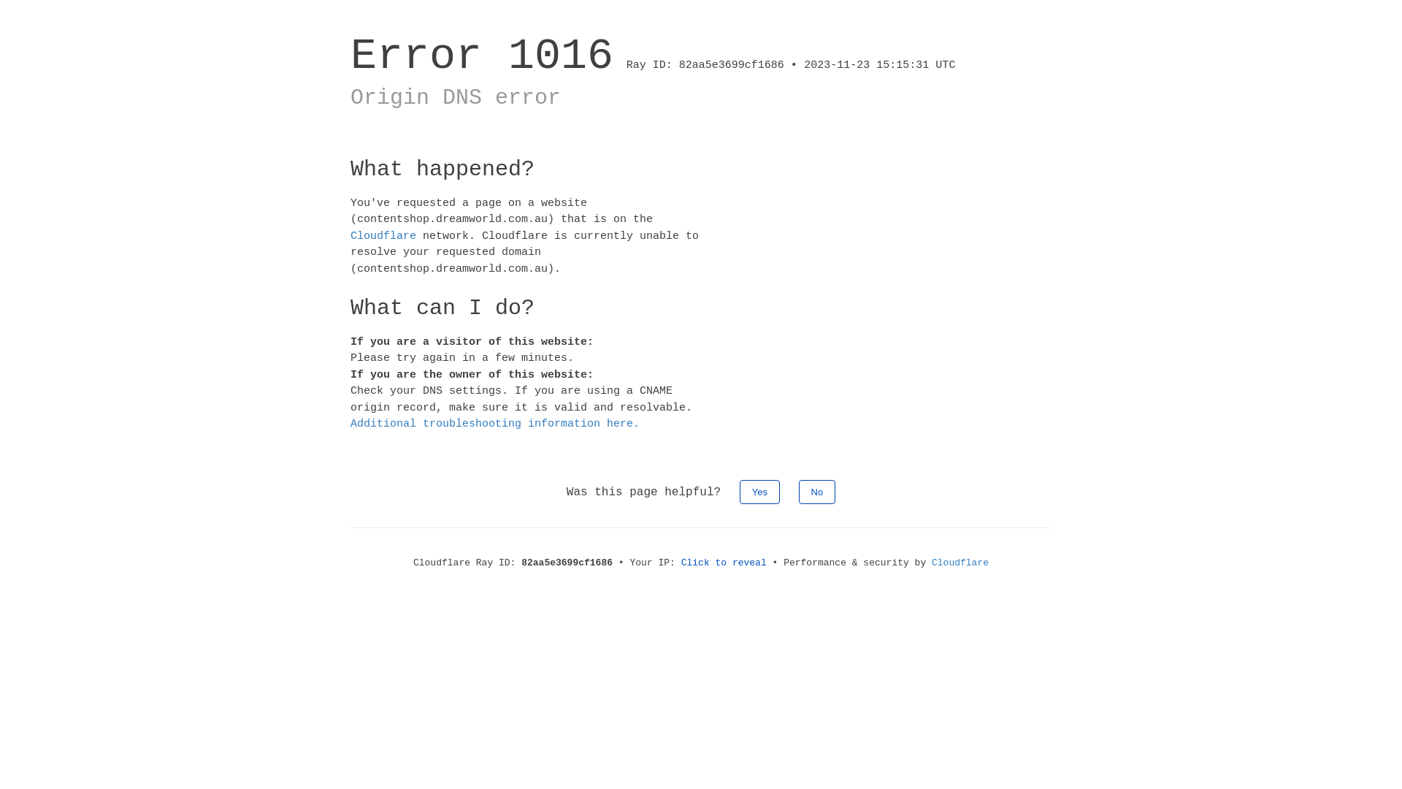 This screenshot has width=1402, height=789. I want to click on Click to reveal, so click(724, 563).